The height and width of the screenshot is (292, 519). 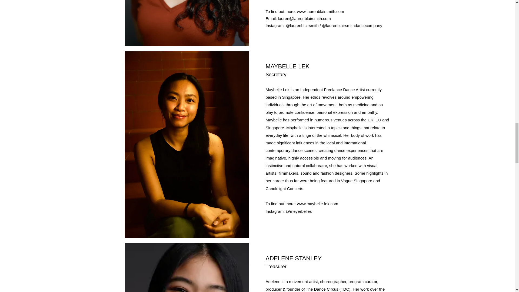 What do you see at coordinates (317, 204) in the screenshot?
I see `www.maybelle-lek.com` at bounding box center [317, 204].